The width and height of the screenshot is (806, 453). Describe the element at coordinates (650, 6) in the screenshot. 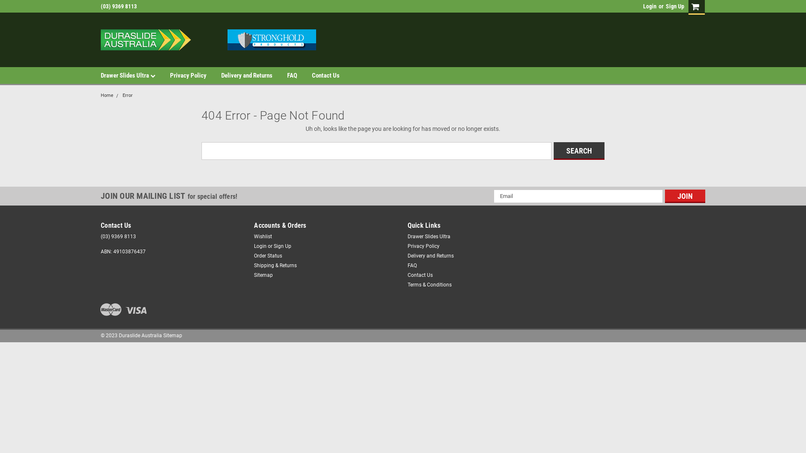

I see `Login` at that location.